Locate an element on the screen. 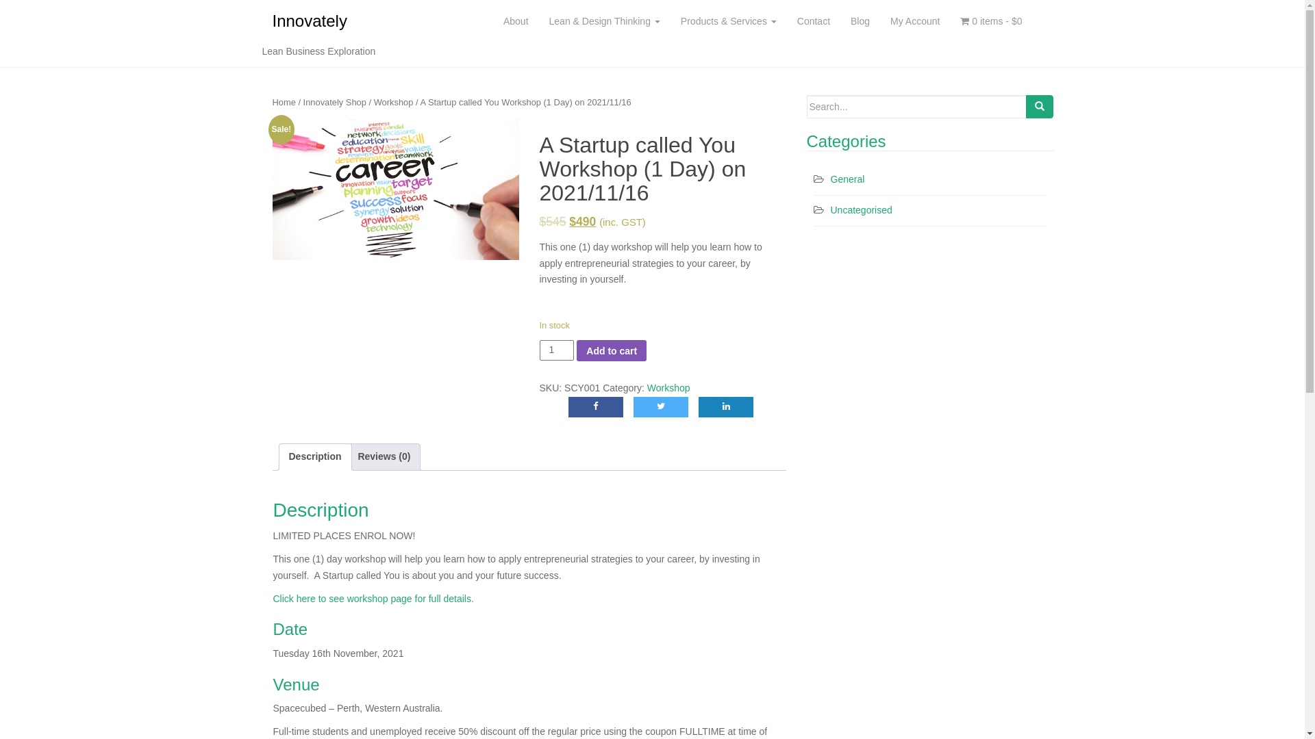  Reviews (0) is located at coordinates (384, 457).